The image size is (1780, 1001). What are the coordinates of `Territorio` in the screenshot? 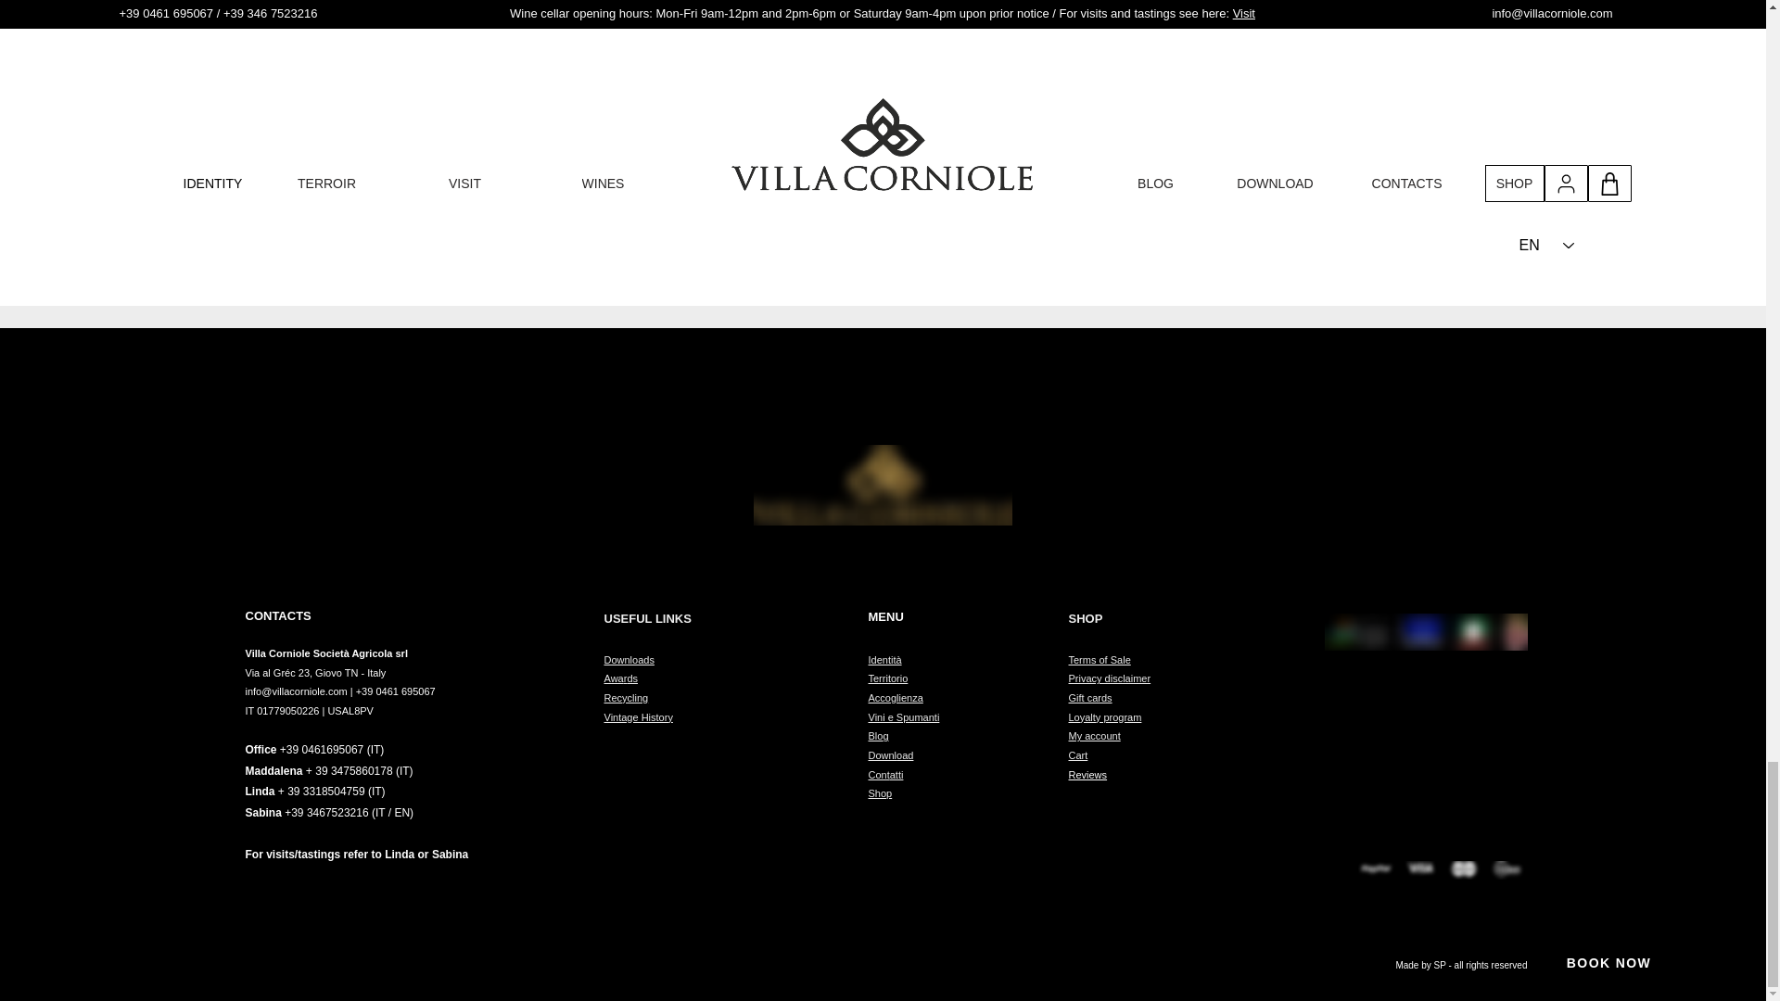 It's located at (888, 678).